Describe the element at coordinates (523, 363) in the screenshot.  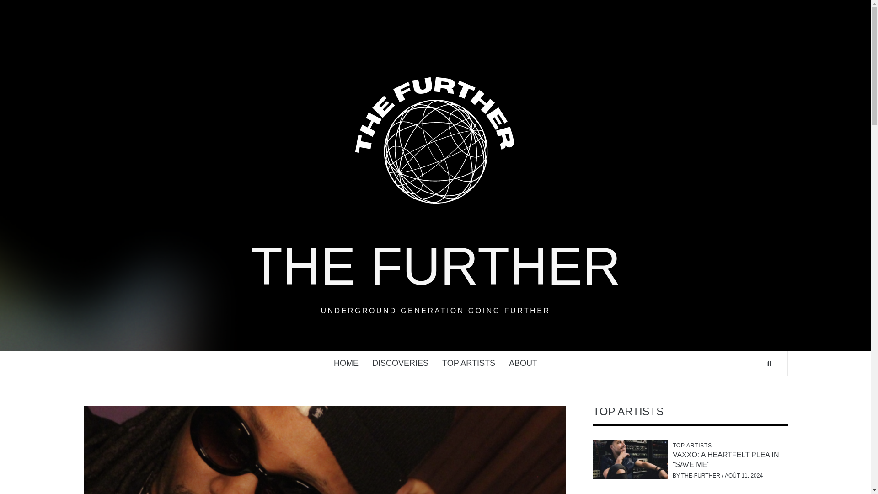
I see `ABOUT` at that location.